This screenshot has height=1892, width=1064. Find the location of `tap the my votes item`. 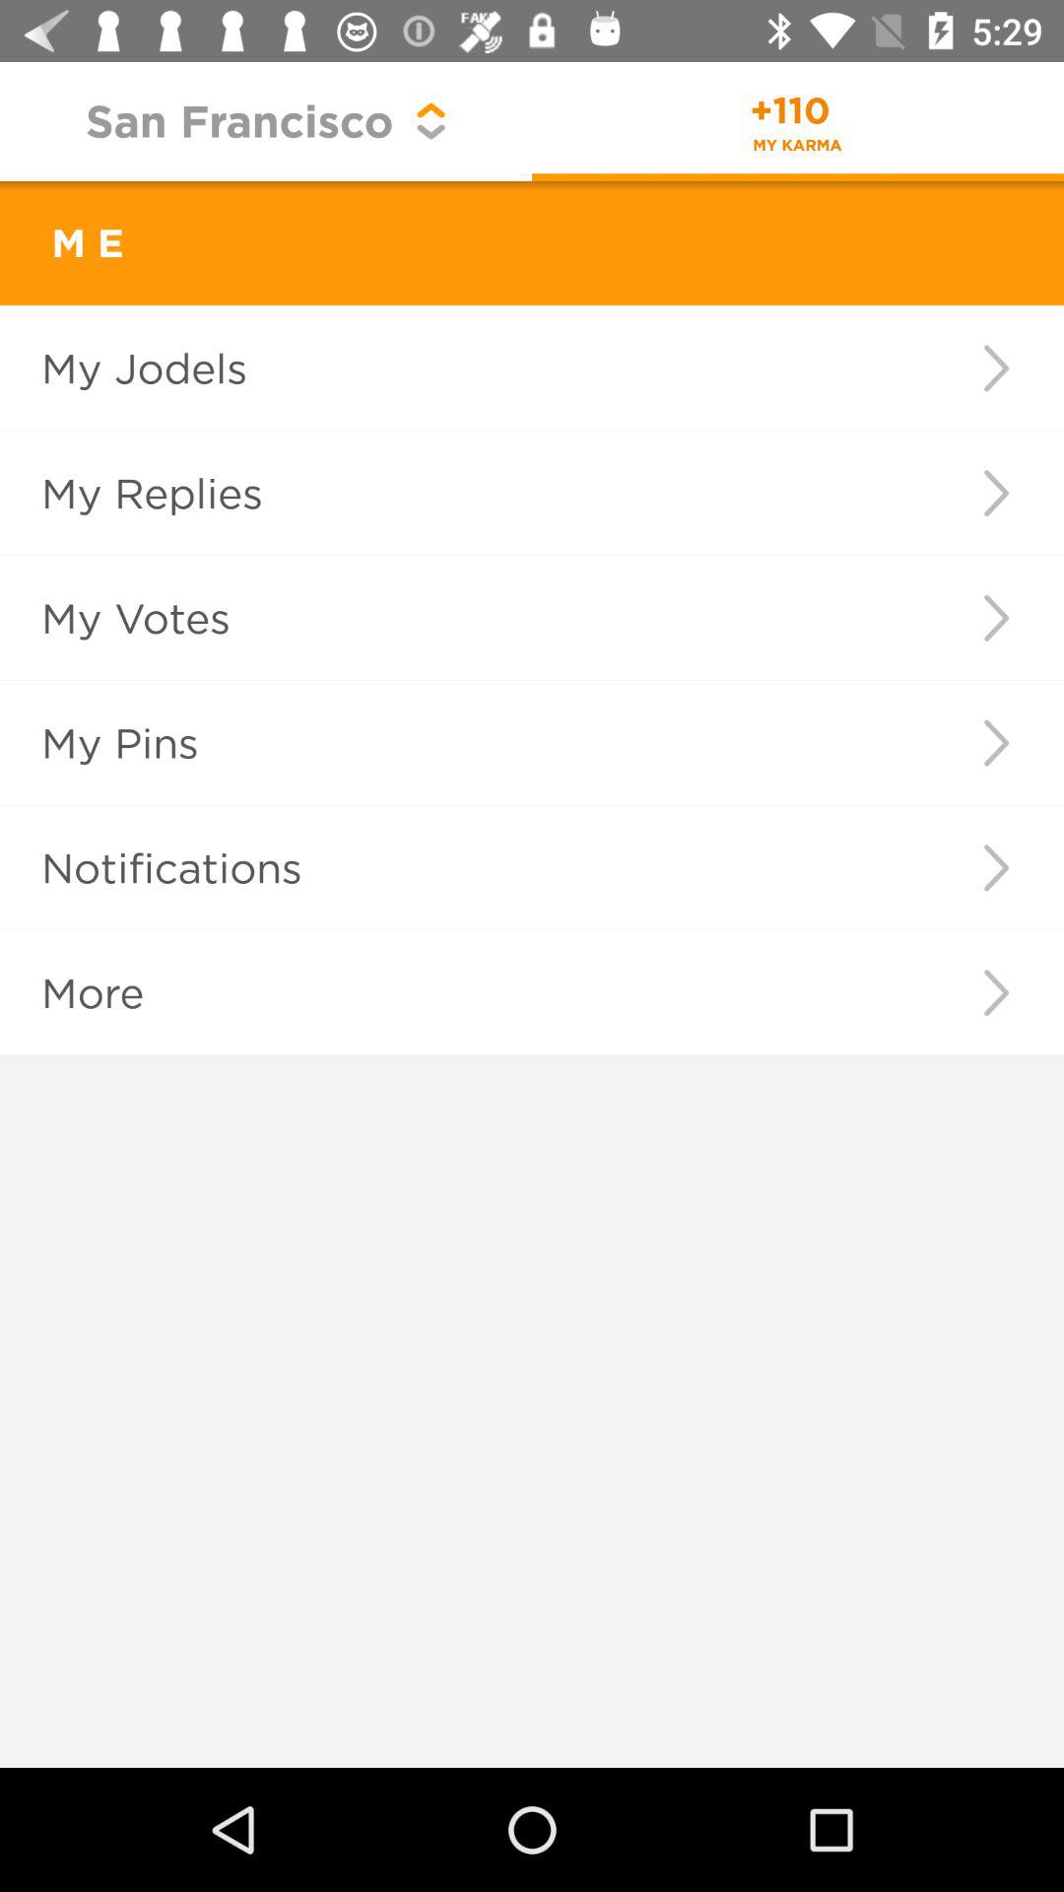

tap the my votes item is located at coordinates (457, 617).